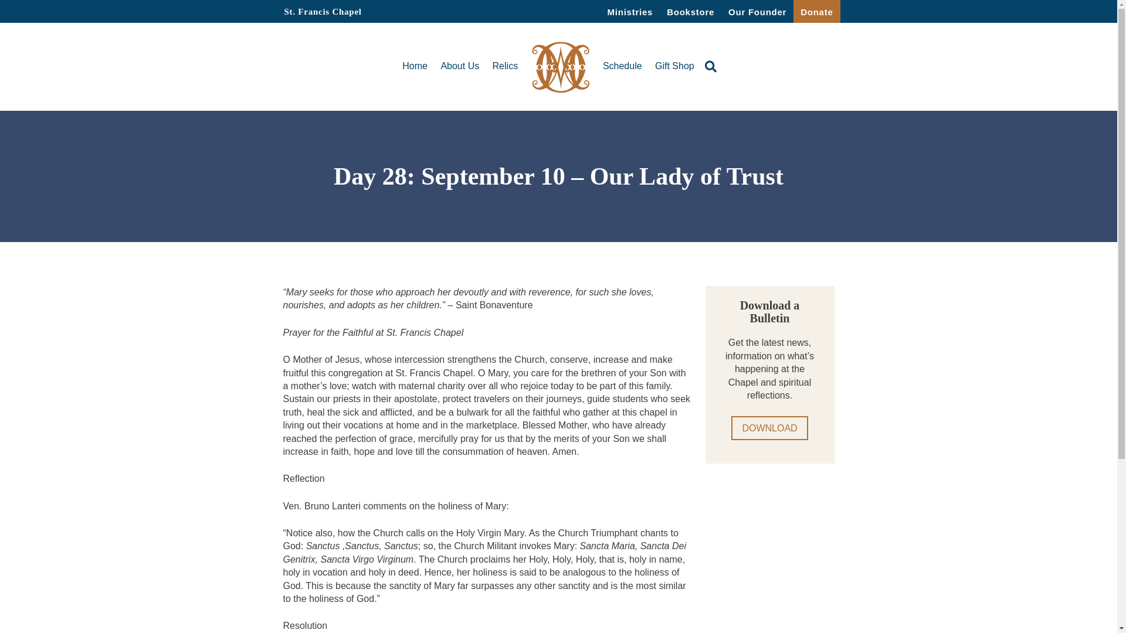 This screenshot has width=1126, height=633. What do you see at coordinates (330, 13) in the screenshot?
I see `St. Francis Chapel` at bounding box center [330, 13].